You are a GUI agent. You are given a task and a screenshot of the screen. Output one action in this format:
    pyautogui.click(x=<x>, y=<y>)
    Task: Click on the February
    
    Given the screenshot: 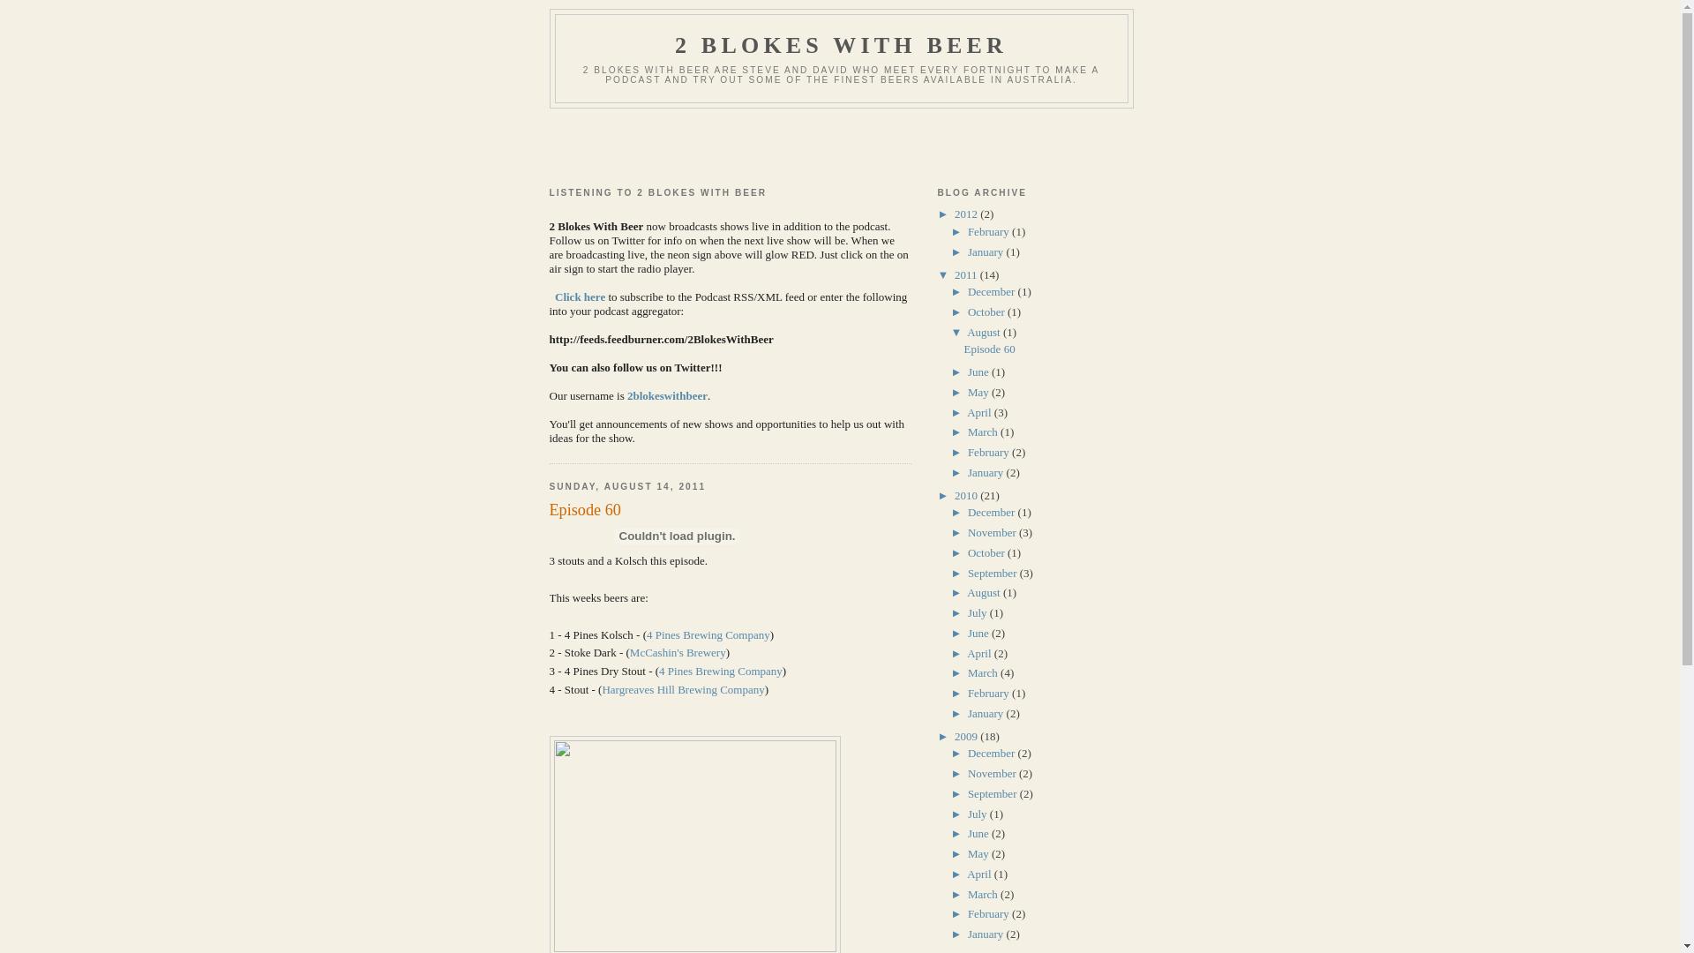 What is the action you would take?
    pyautogui.click(x=990, y=914)
    